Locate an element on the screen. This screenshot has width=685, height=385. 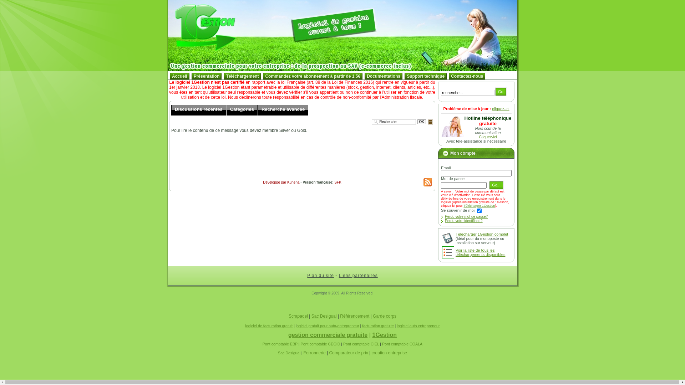
Obtenir les derniers messages directement sur votre PC is located at coordinates (428, 182).